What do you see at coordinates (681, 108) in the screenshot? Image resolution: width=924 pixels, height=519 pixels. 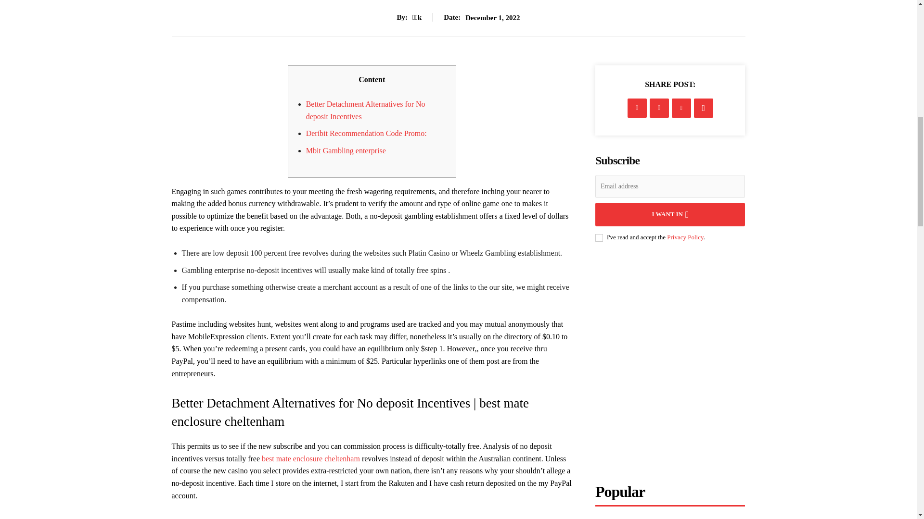 I see `Pinterest` at bounding box center [681, 108].